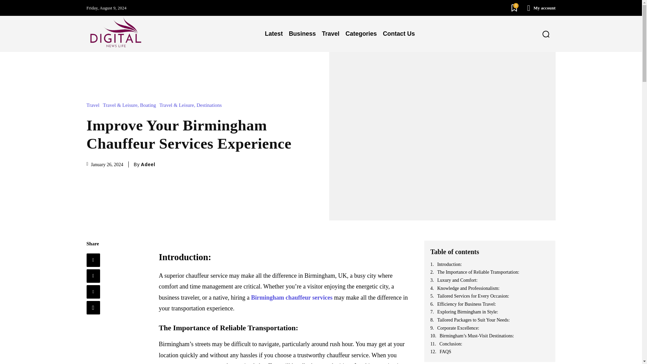 The width and height of the screenshot is (647, 364). What do you see at coordinates (330, 34) in the screenshot?
I see `Travel` at bounding box center [330, 34].